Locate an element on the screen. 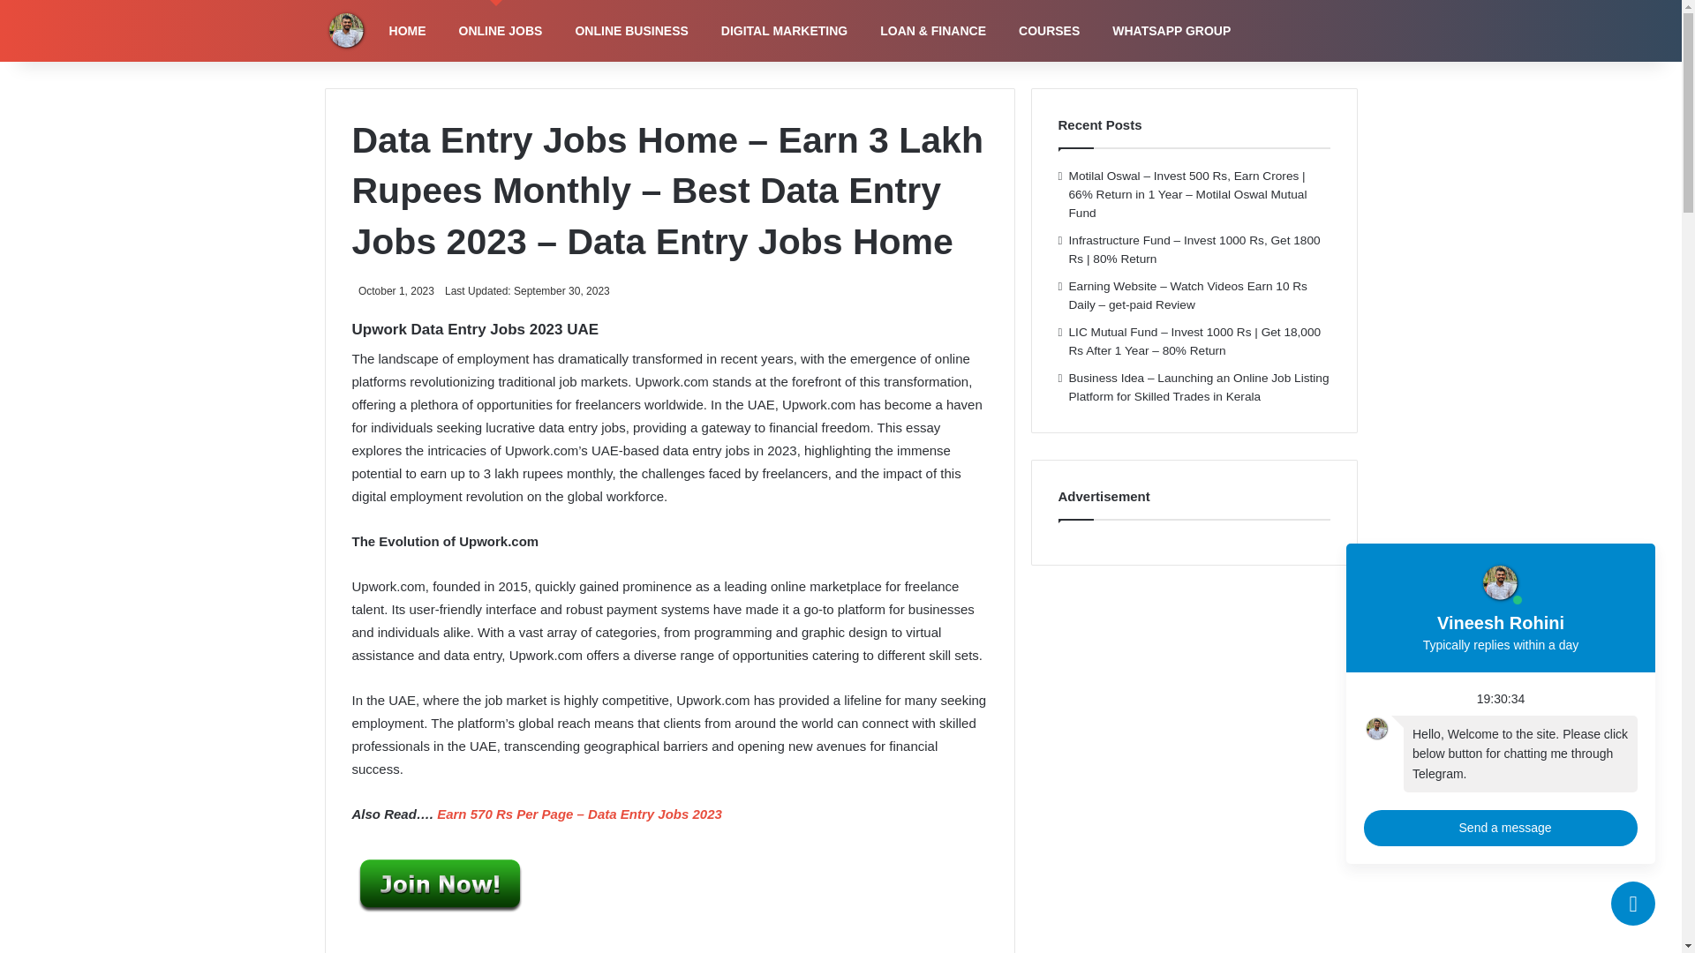 This screenshot has height=953, width=1695. WHATSAPP GROUP is located at coordinates (1167, 31).